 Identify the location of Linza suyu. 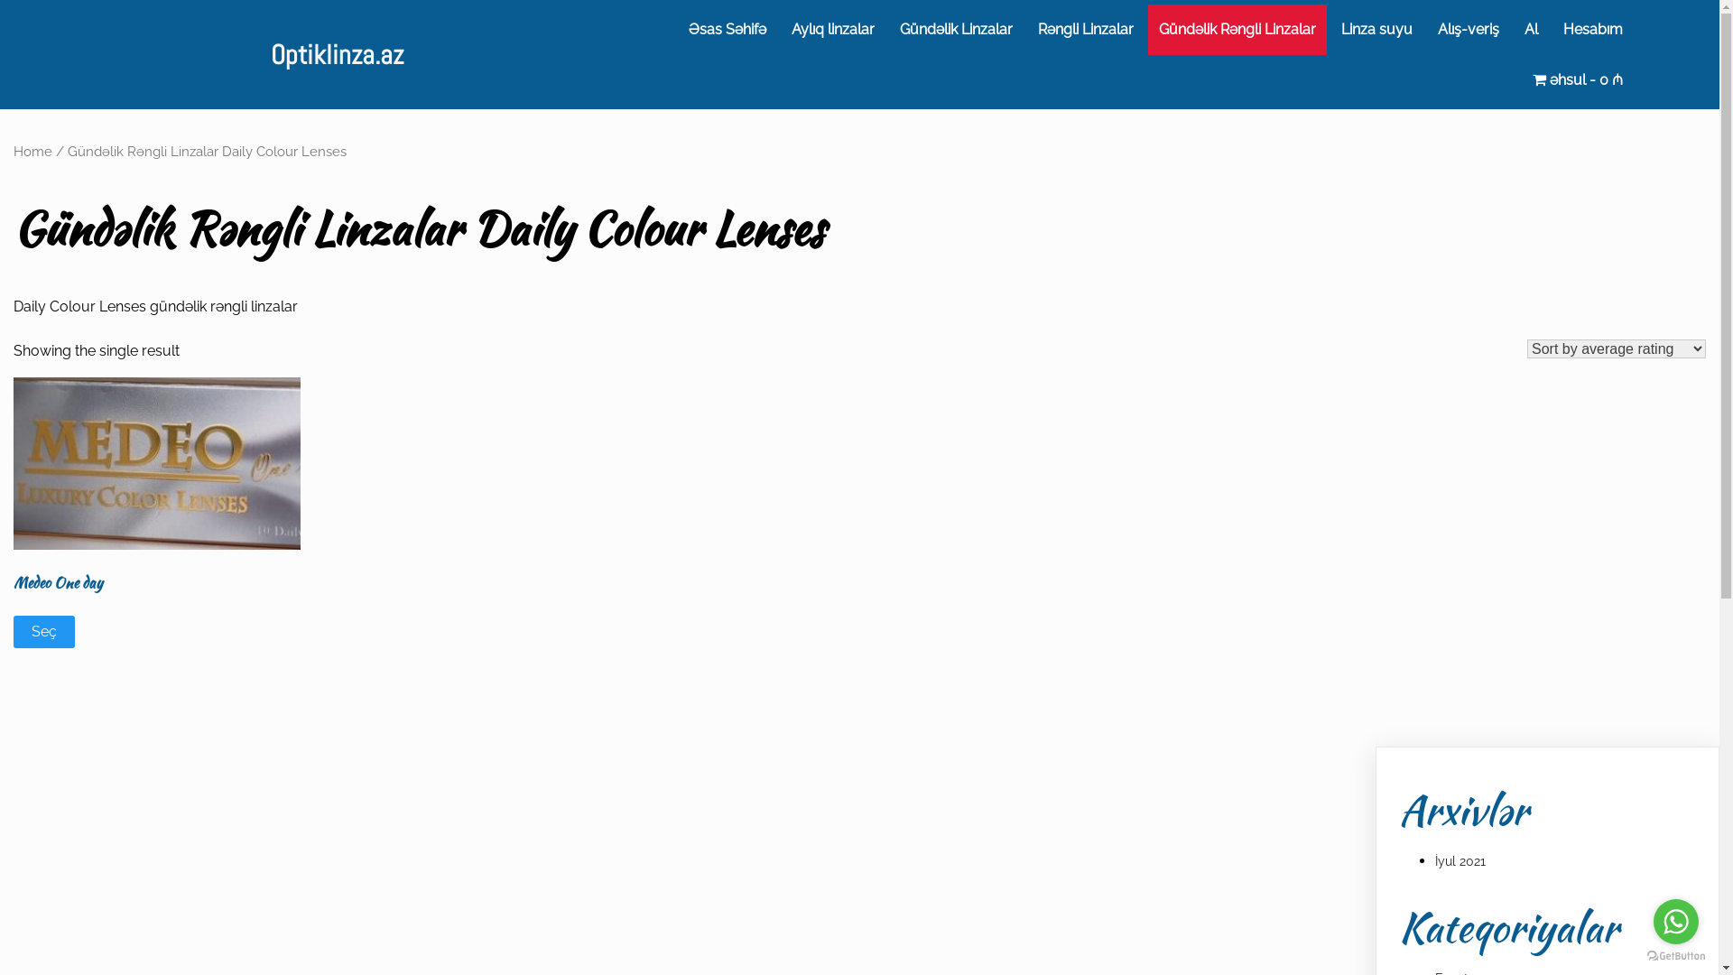
(1377, 30).